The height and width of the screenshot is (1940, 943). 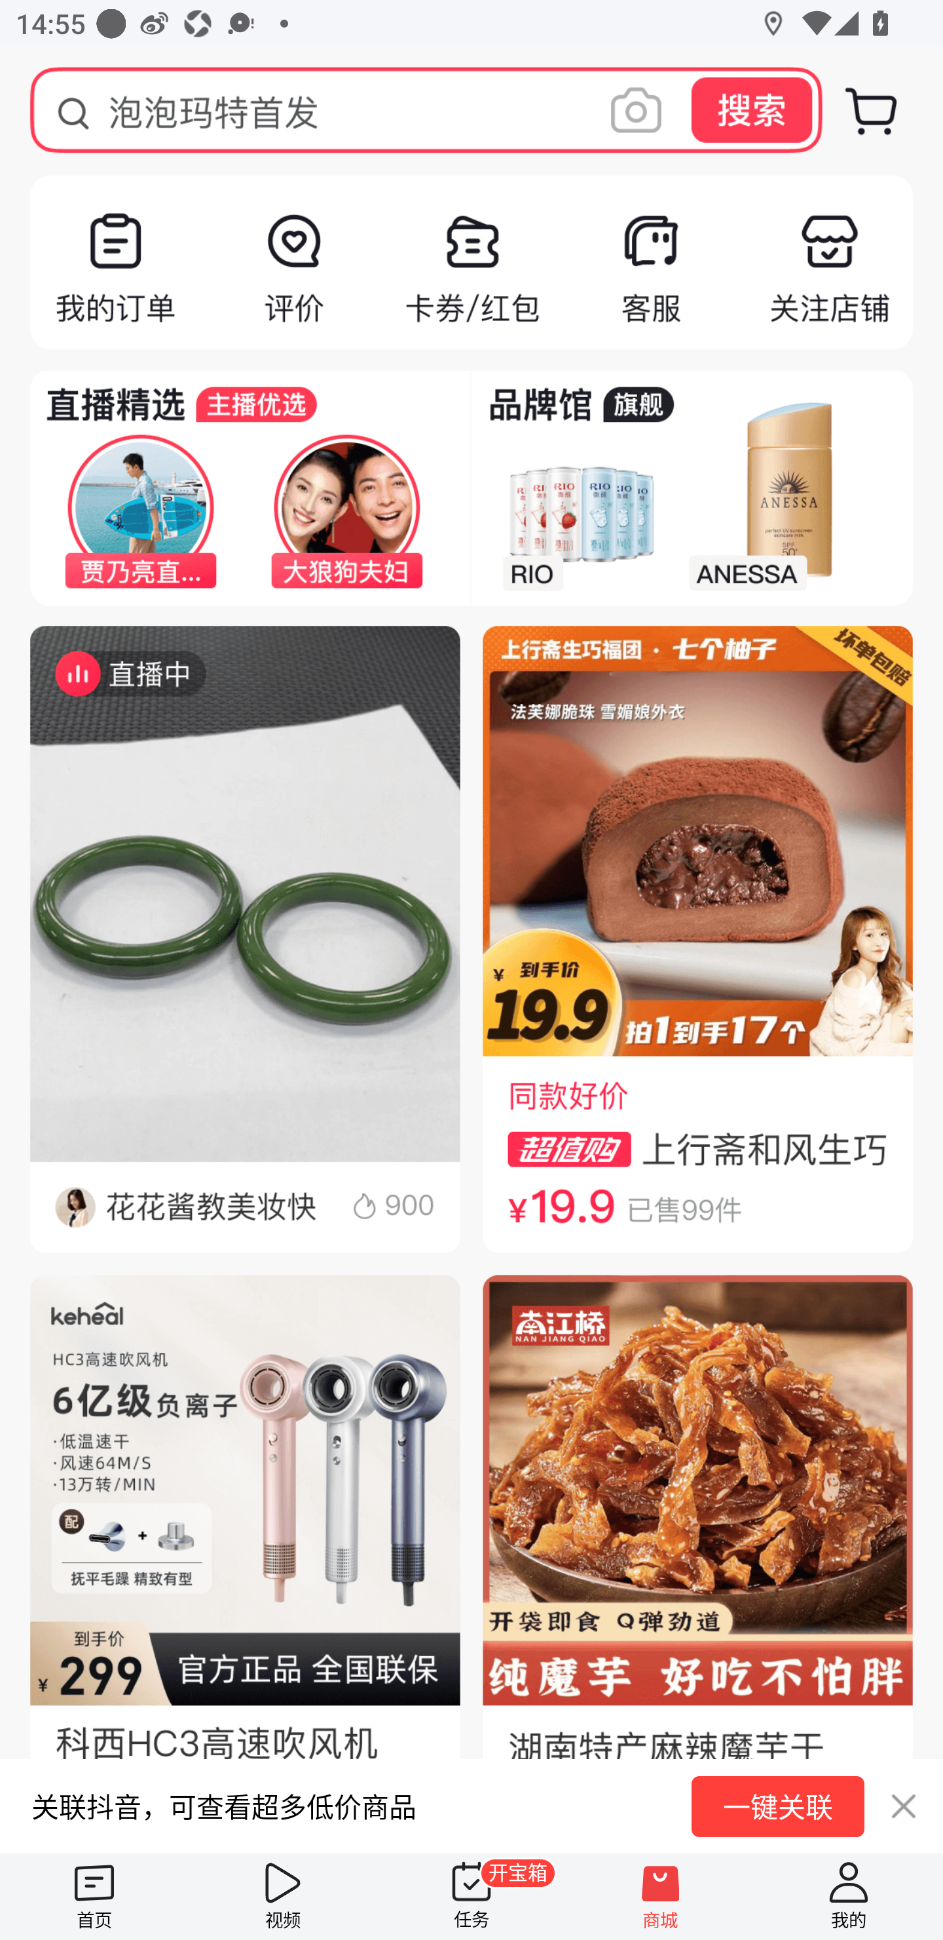 What do you see at coordinates (849, 1896) in the screenshot?
I see `我的` at bounding box center [849, 1896].